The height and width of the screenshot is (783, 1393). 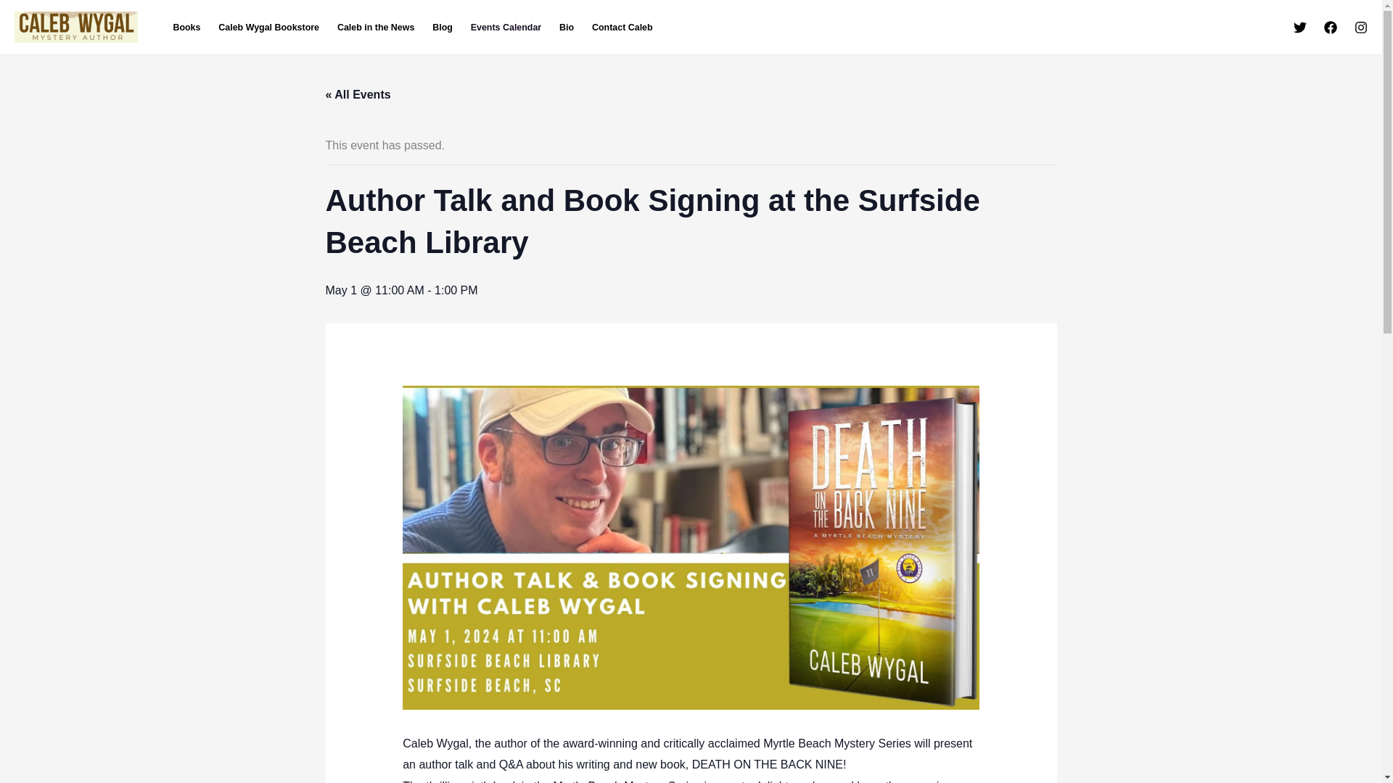 I want to click on Books, so click(x=187, y=26).